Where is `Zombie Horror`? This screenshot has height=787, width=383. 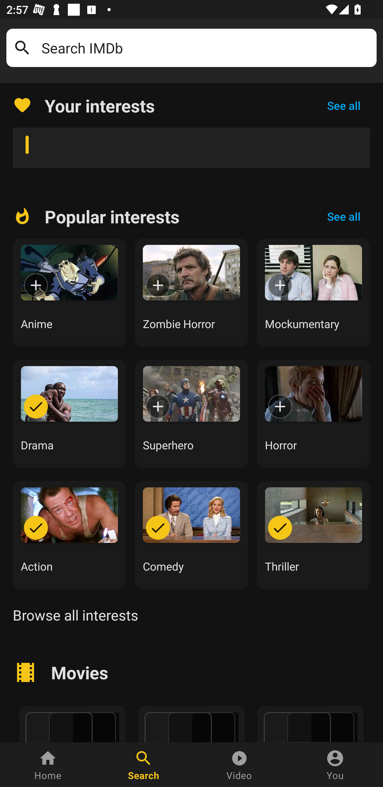 Zombie Horror is located at coordinates (191, 293).